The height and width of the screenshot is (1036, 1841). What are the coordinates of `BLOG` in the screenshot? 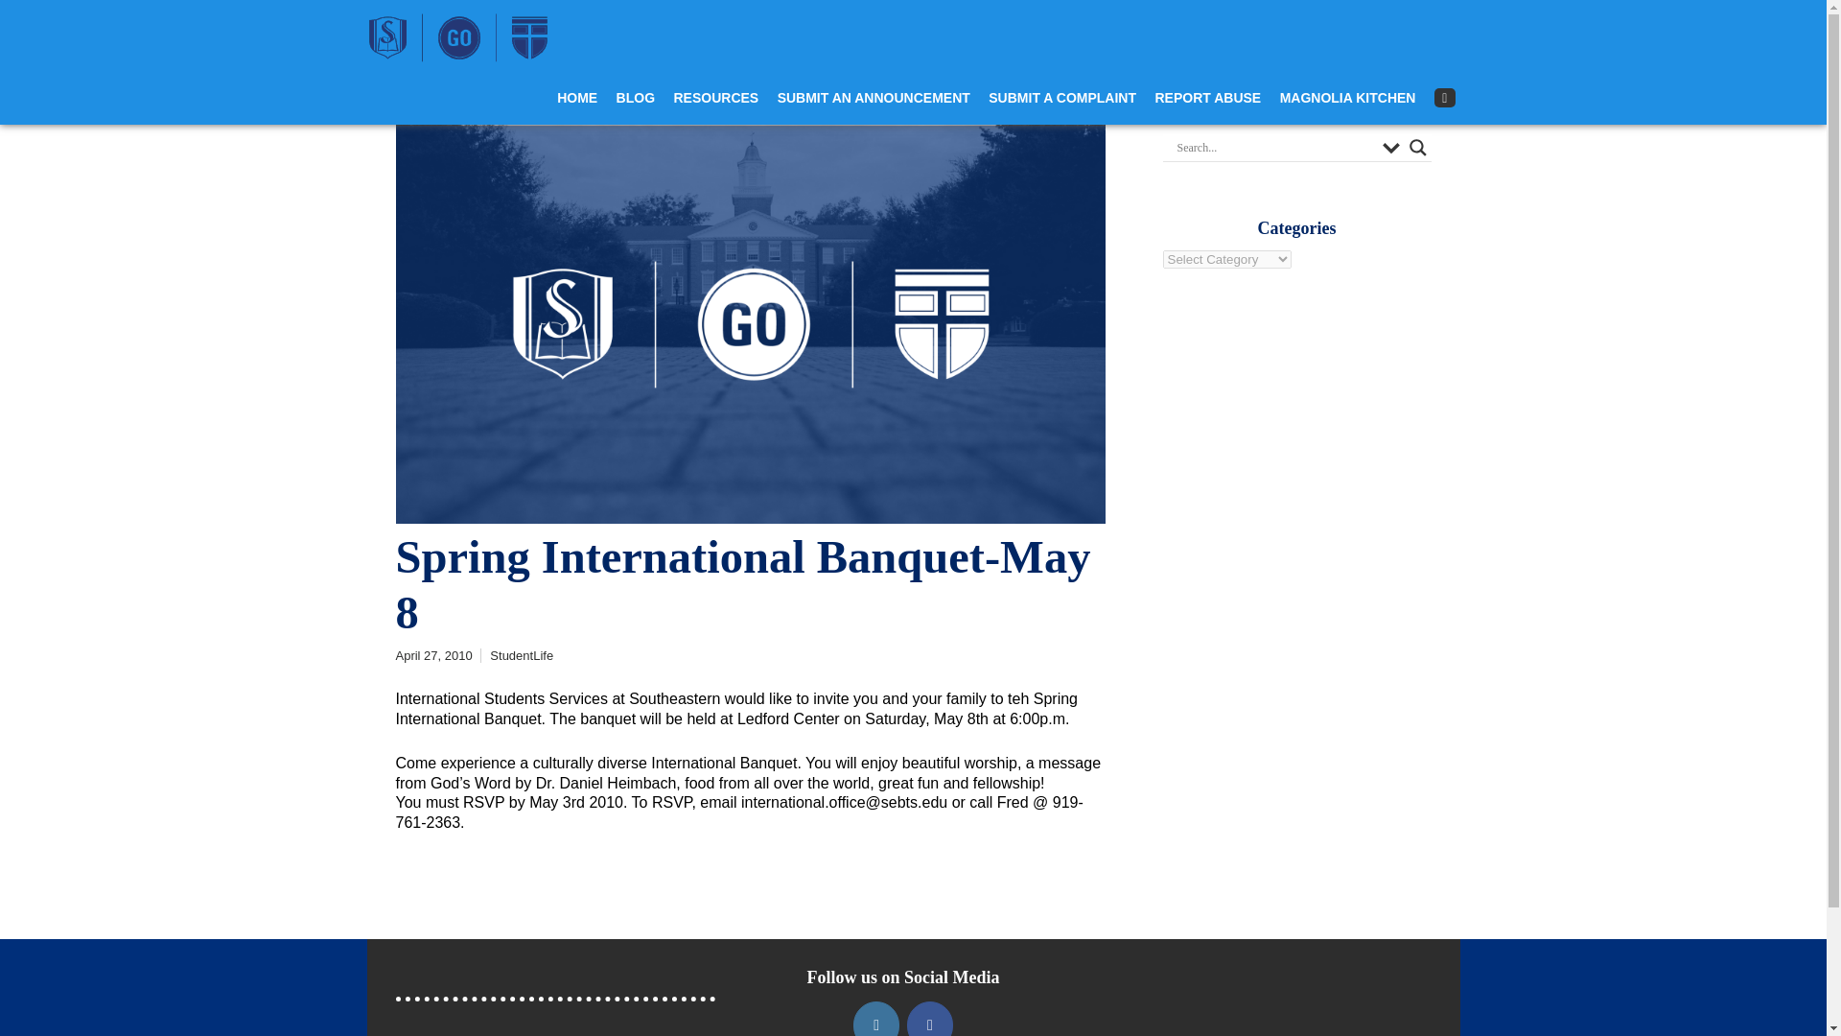 It's located at (636, 98).